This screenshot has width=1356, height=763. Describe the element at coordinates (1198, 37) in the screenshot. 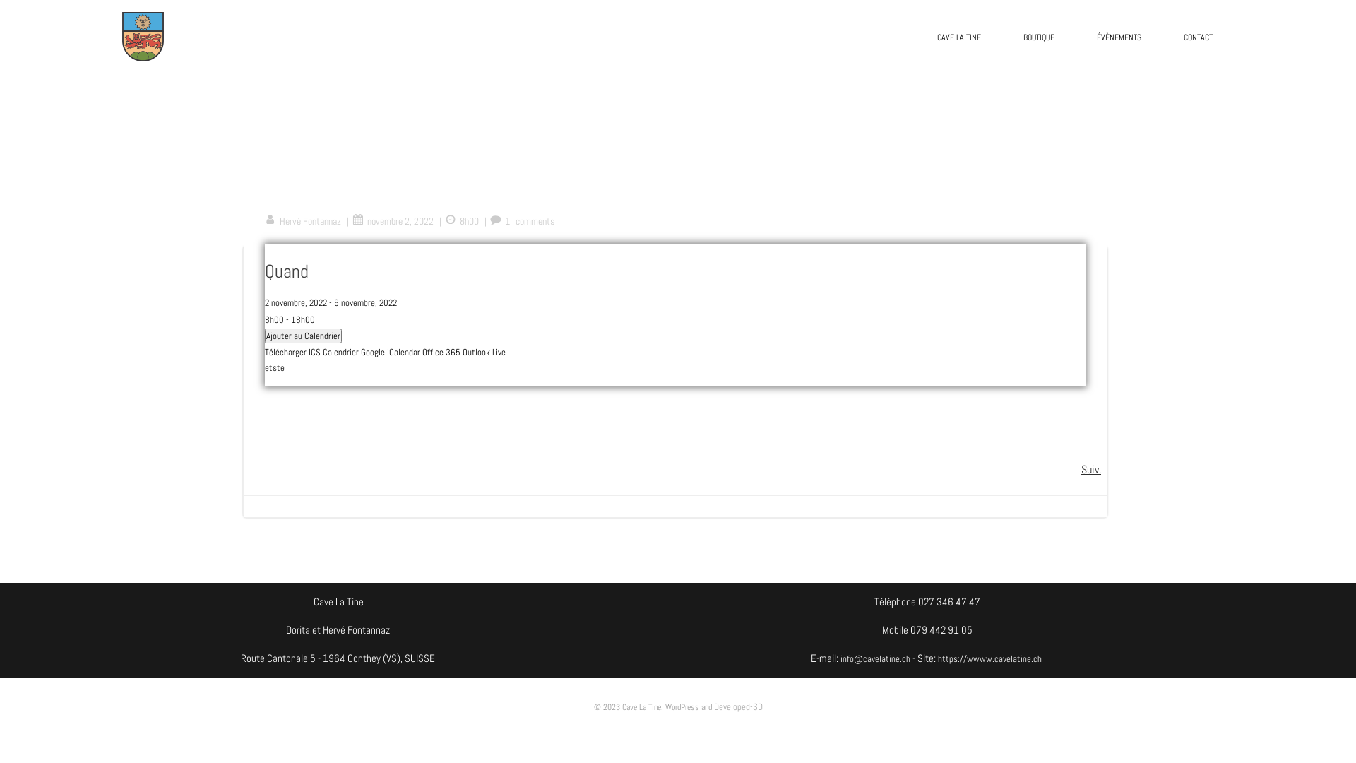

I see `CONTACT` at that location.